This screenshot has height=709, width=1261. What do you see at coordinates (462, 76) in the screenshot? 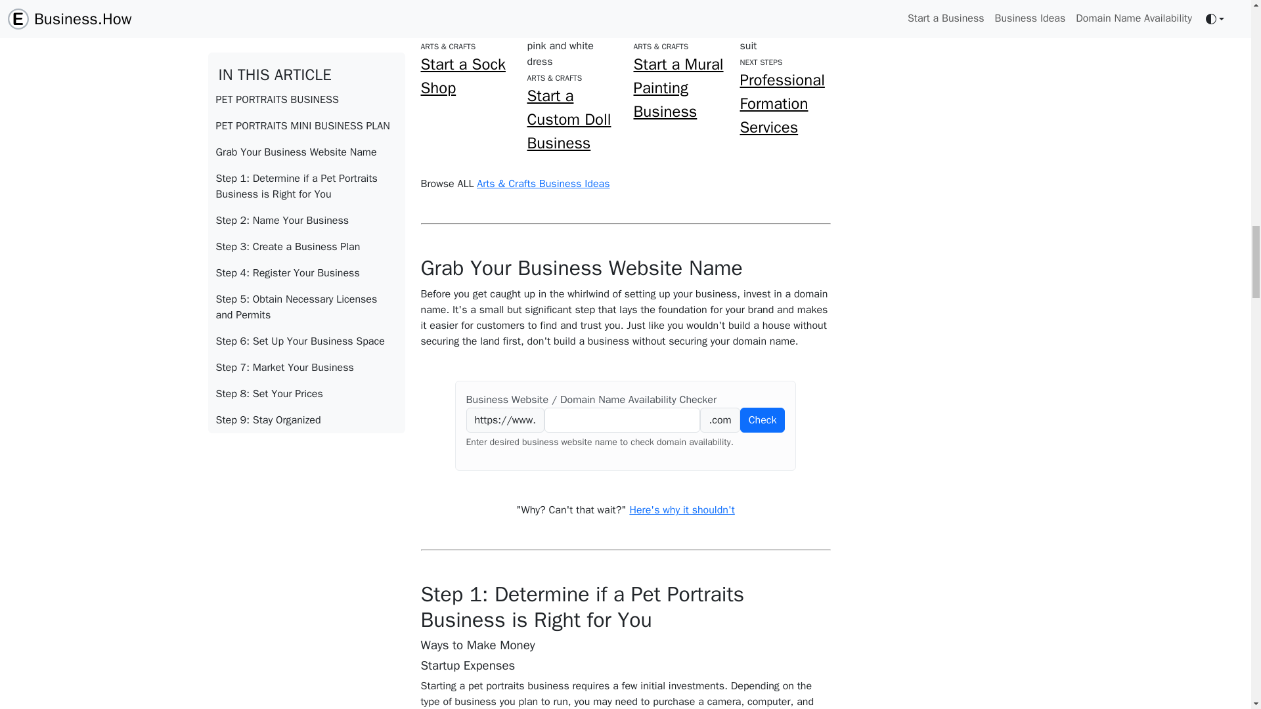
I see `Start a Sock Shop` at bounding box center [462, 76].